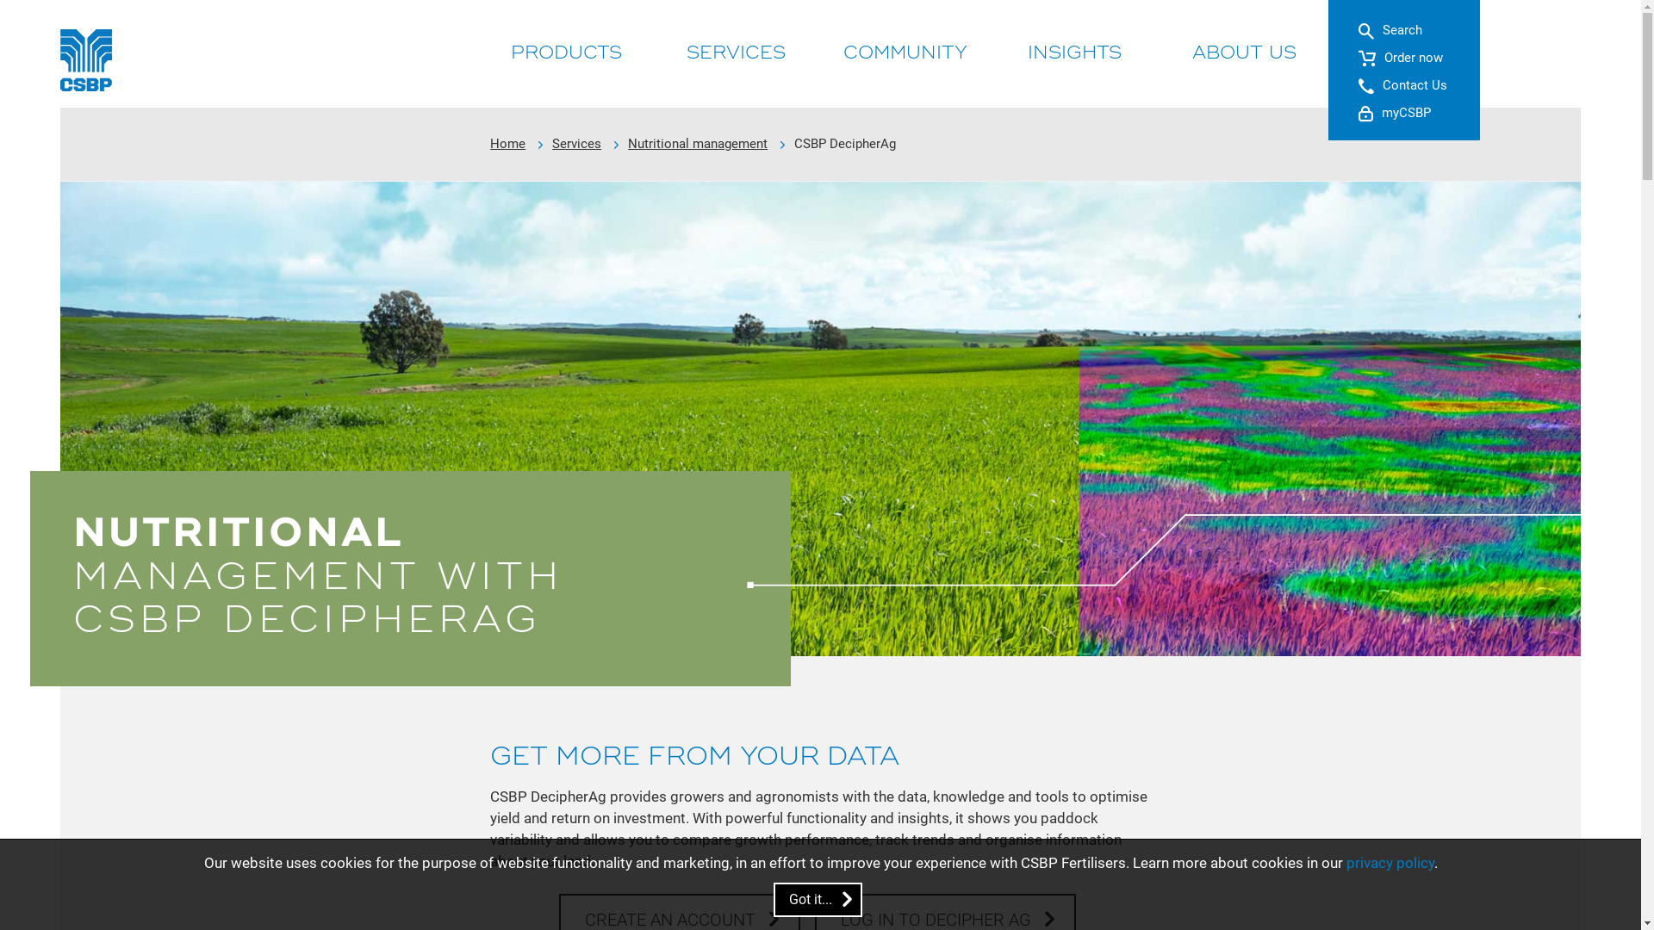 The image size is (1654, 930). Describe the element at coordinates (1075, 53) in the screenshot. I see `INSIGHTS` at that location.